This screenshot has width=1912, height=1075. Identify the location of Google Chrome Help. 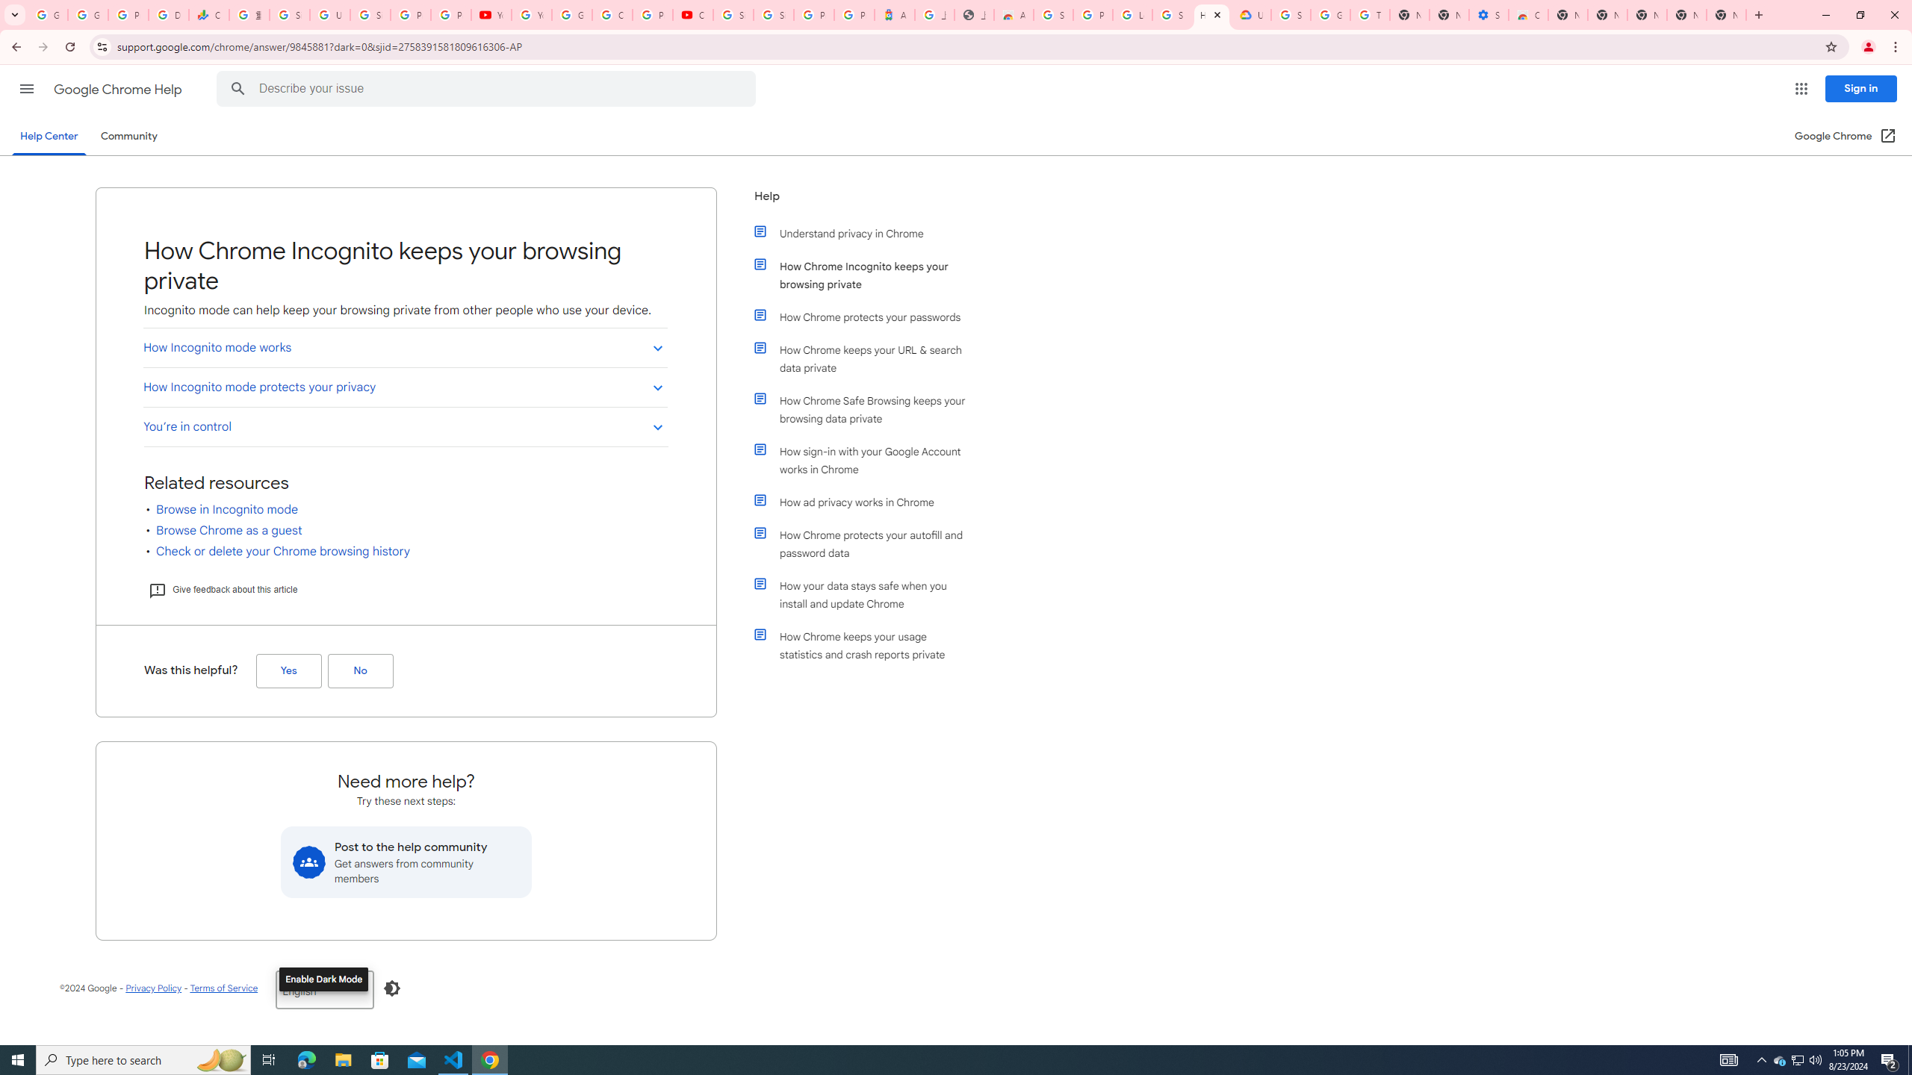
(119, 90).